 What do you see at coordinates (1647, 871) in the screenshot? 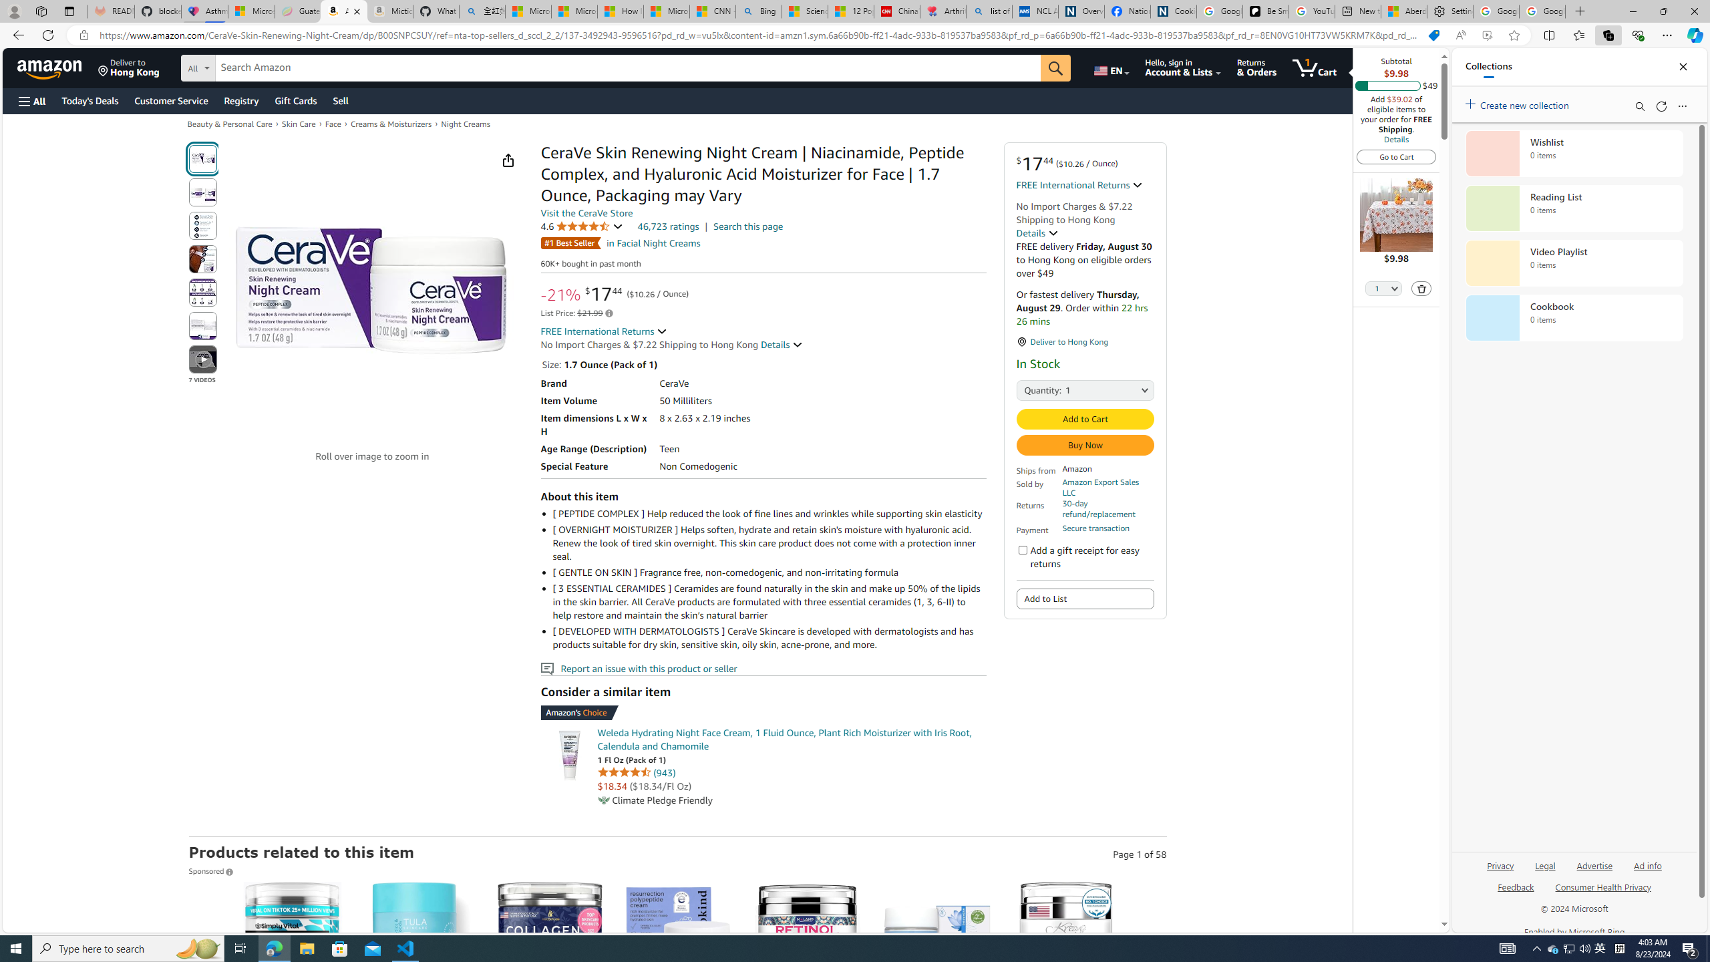
I see `Ad info` at bounding box center [1647, 871].